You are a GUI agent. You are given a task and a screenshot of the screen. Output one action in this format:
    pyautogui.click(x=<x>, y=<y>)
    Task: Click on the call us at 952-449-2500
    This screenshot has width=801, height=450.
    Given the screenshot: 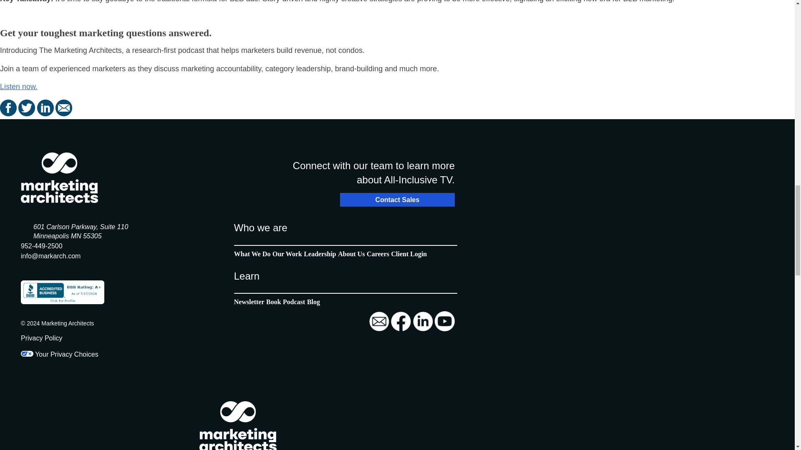 What is the action you would take?
    pyautogui.click(x=41, y=246)
    